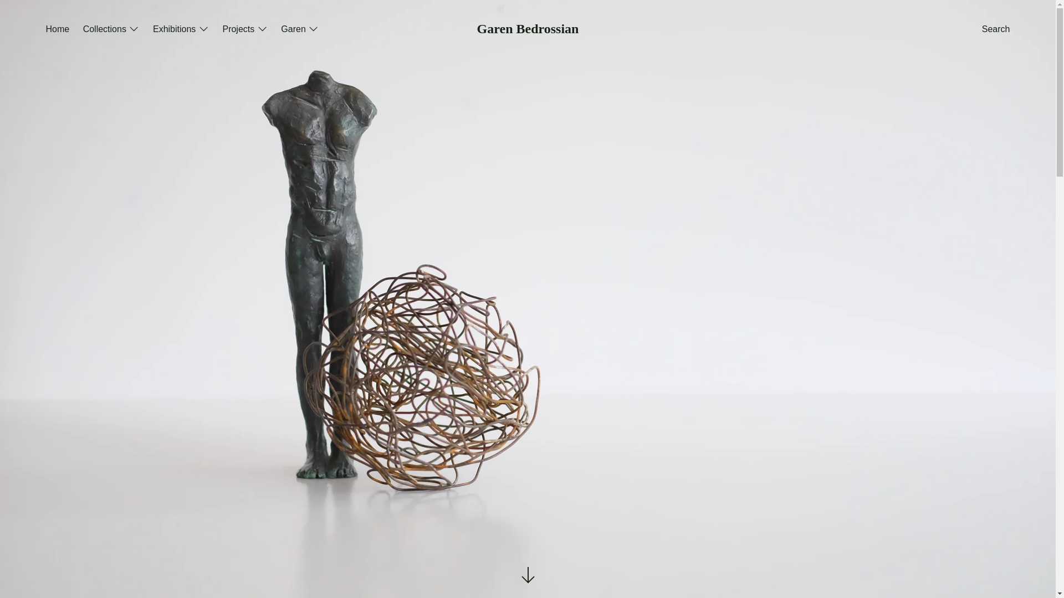 The height and width of the screenshot is (598, 1064). What do you see at coordinates (996, 30) in the screenshot?
I see `Search` at bounding box center [996, 30].